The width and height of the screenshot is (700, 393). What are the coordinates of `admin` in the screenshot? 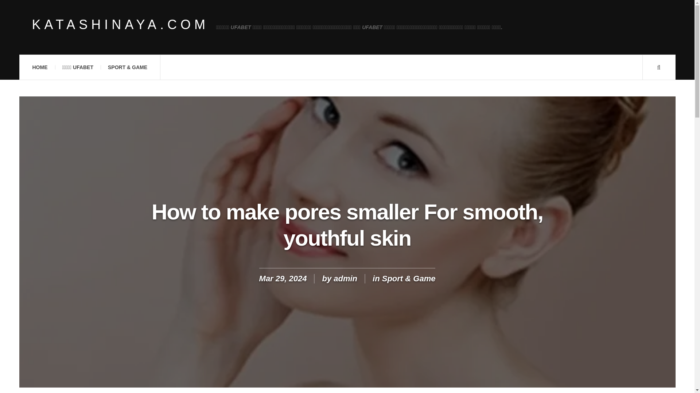 It's located at (345, 278).